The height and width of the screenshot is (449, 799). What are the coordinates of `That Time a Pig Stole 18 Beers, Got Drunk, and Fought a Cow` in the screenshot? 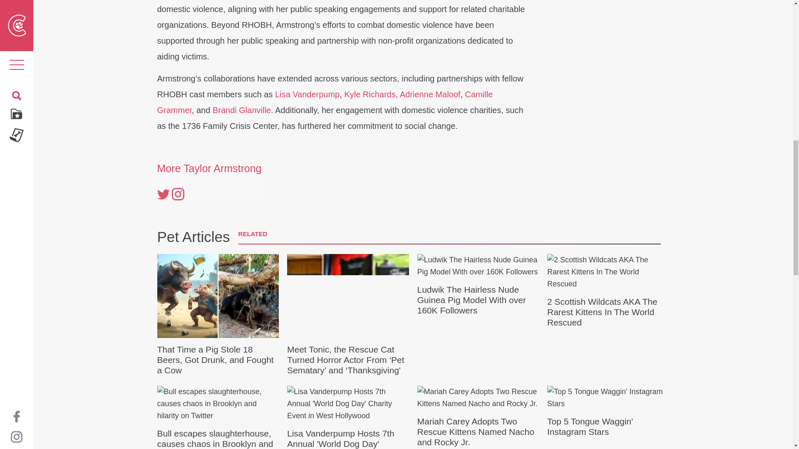 It's located at (218, 314).